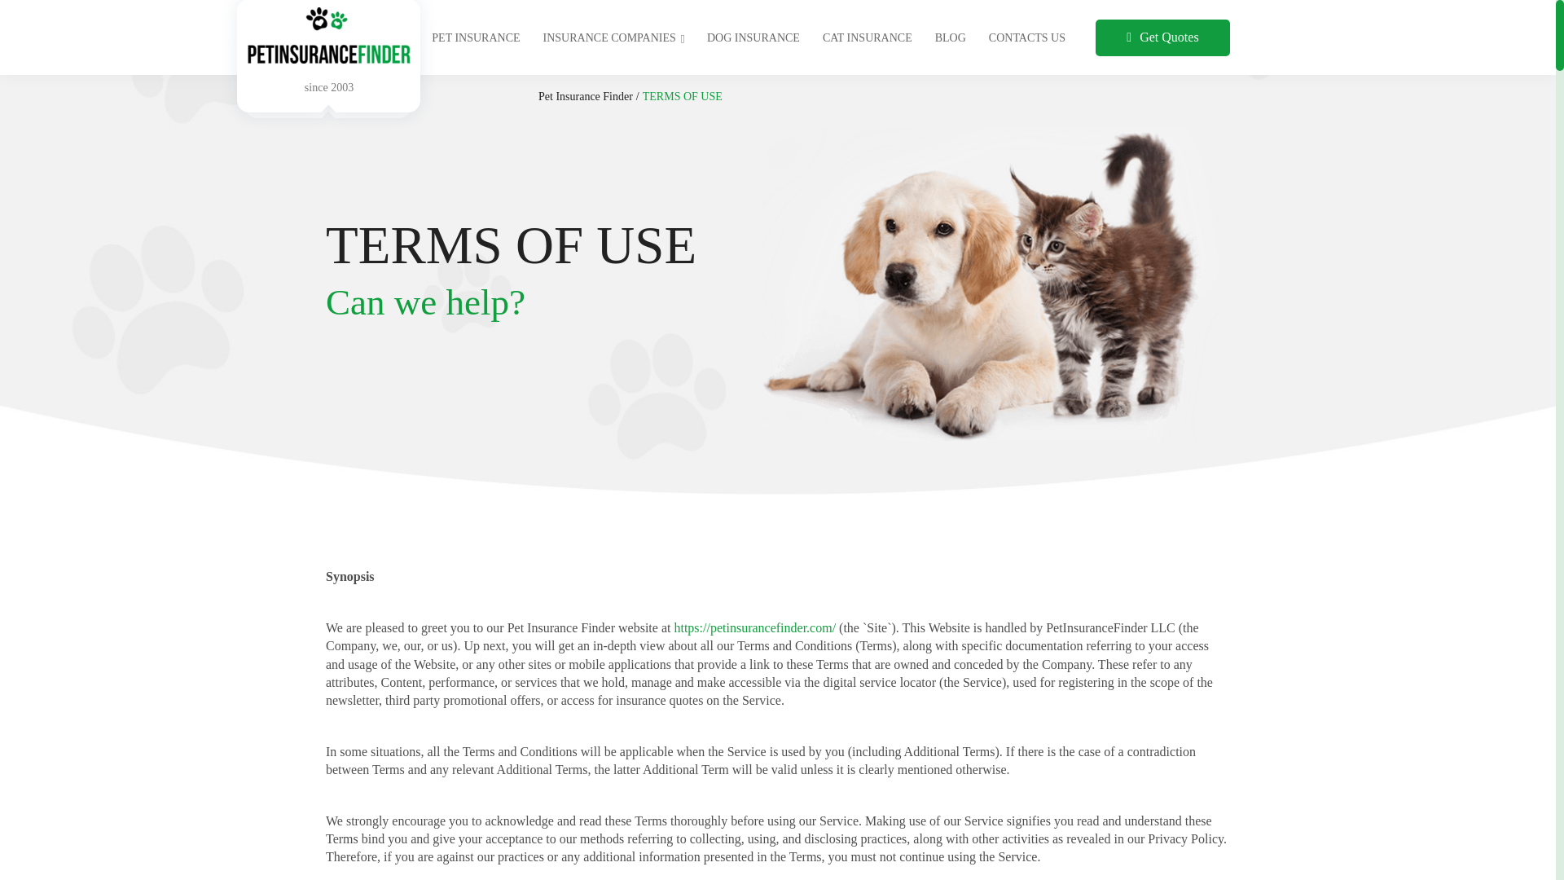  What do you see at coordinates (475, 37) in the screenshot?
I see `PET INSURANCE` at bounding box center [475, 37].